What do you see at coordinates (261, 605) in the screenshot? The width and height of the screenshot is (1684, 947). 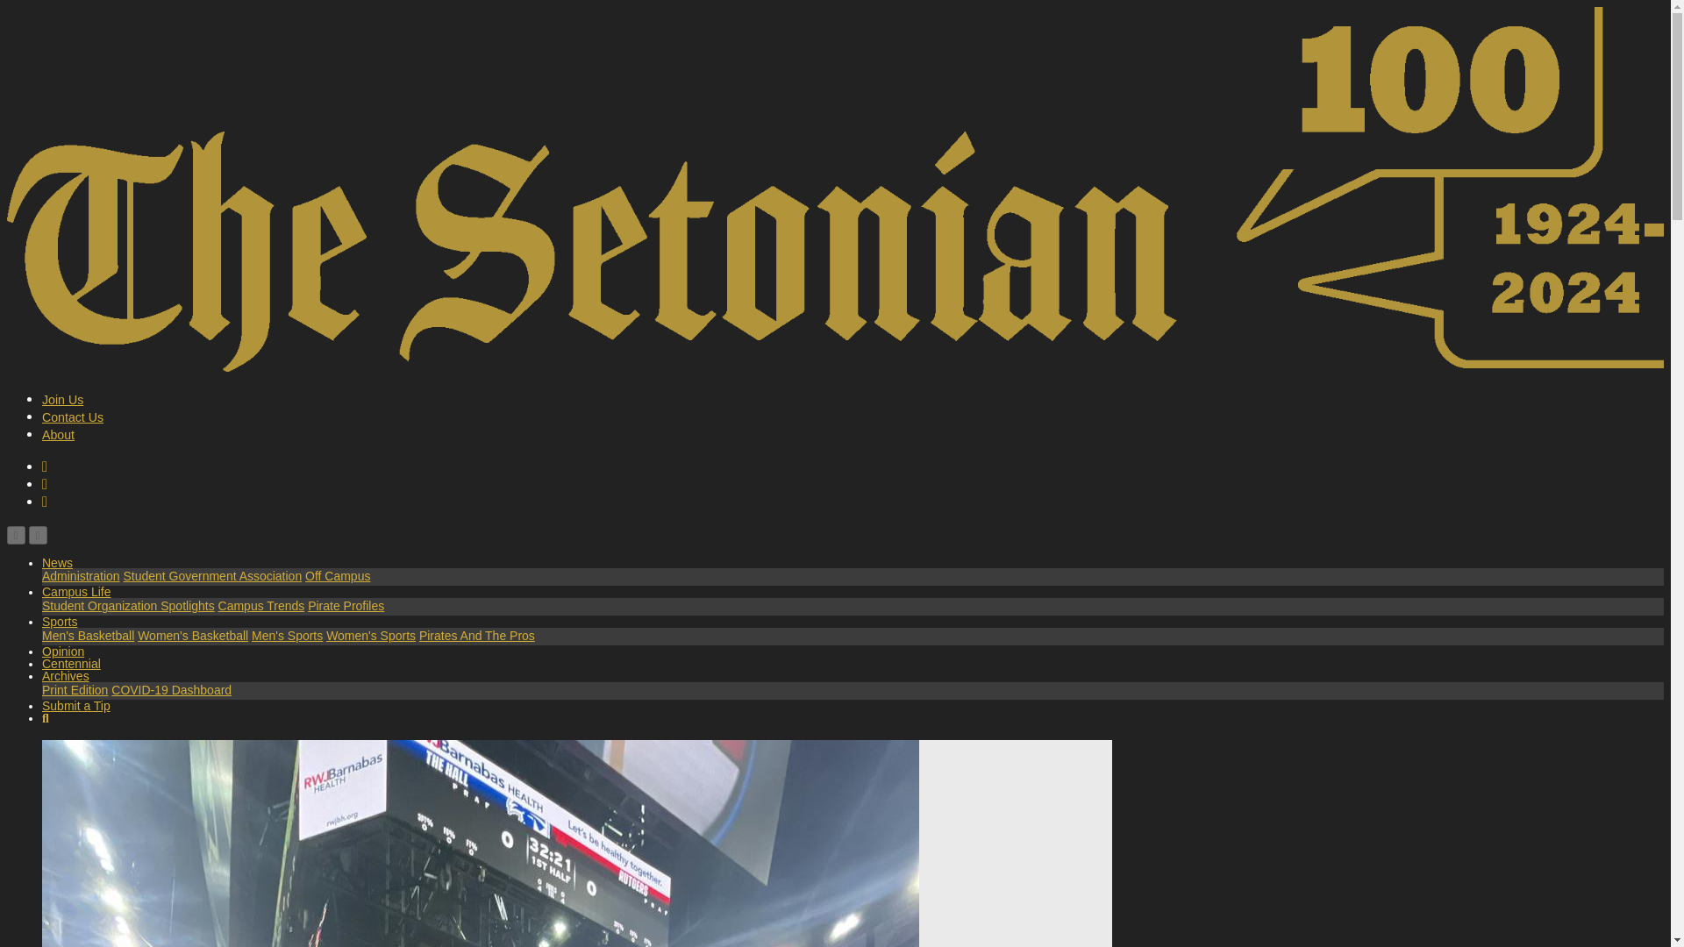 I see `Campus Trends` at bounding box center [261, 605].